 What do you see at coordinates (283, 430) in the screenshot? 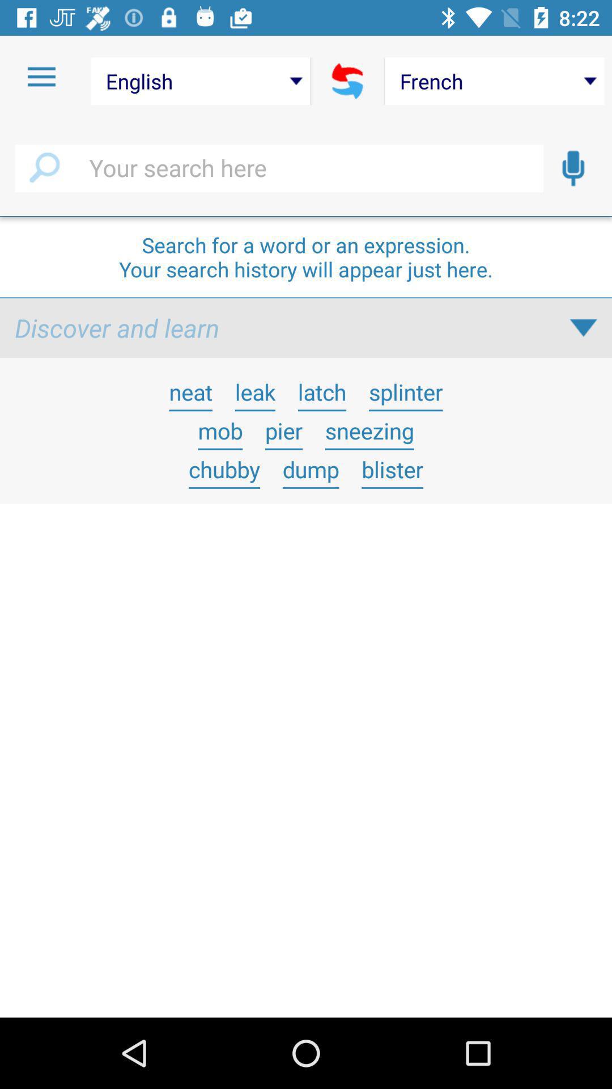
I see `launch the icon above chubby icon` at bounding box center [283, 430].